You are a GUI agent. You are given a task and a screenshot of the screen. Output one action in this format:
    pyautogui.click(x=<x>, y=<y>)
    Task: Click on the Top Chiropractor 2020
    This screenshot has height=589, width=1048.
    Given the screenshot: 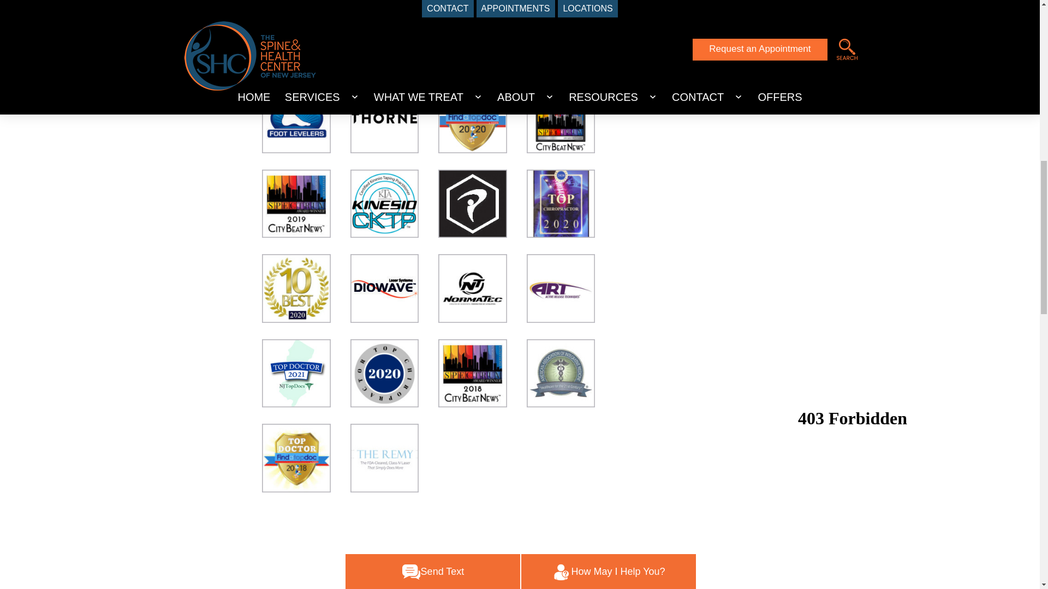 What is the action you would take?
    pyautogui.click(x=384, y=374)
    